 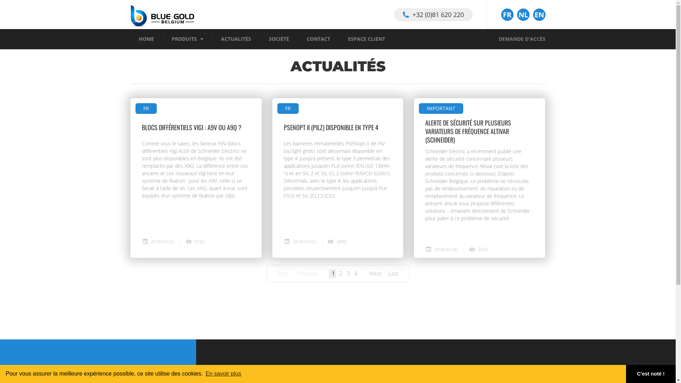 What do you see at coordinates (146, 39) in the screenshot?
I see `HOME` at bounding box center [146, 39].